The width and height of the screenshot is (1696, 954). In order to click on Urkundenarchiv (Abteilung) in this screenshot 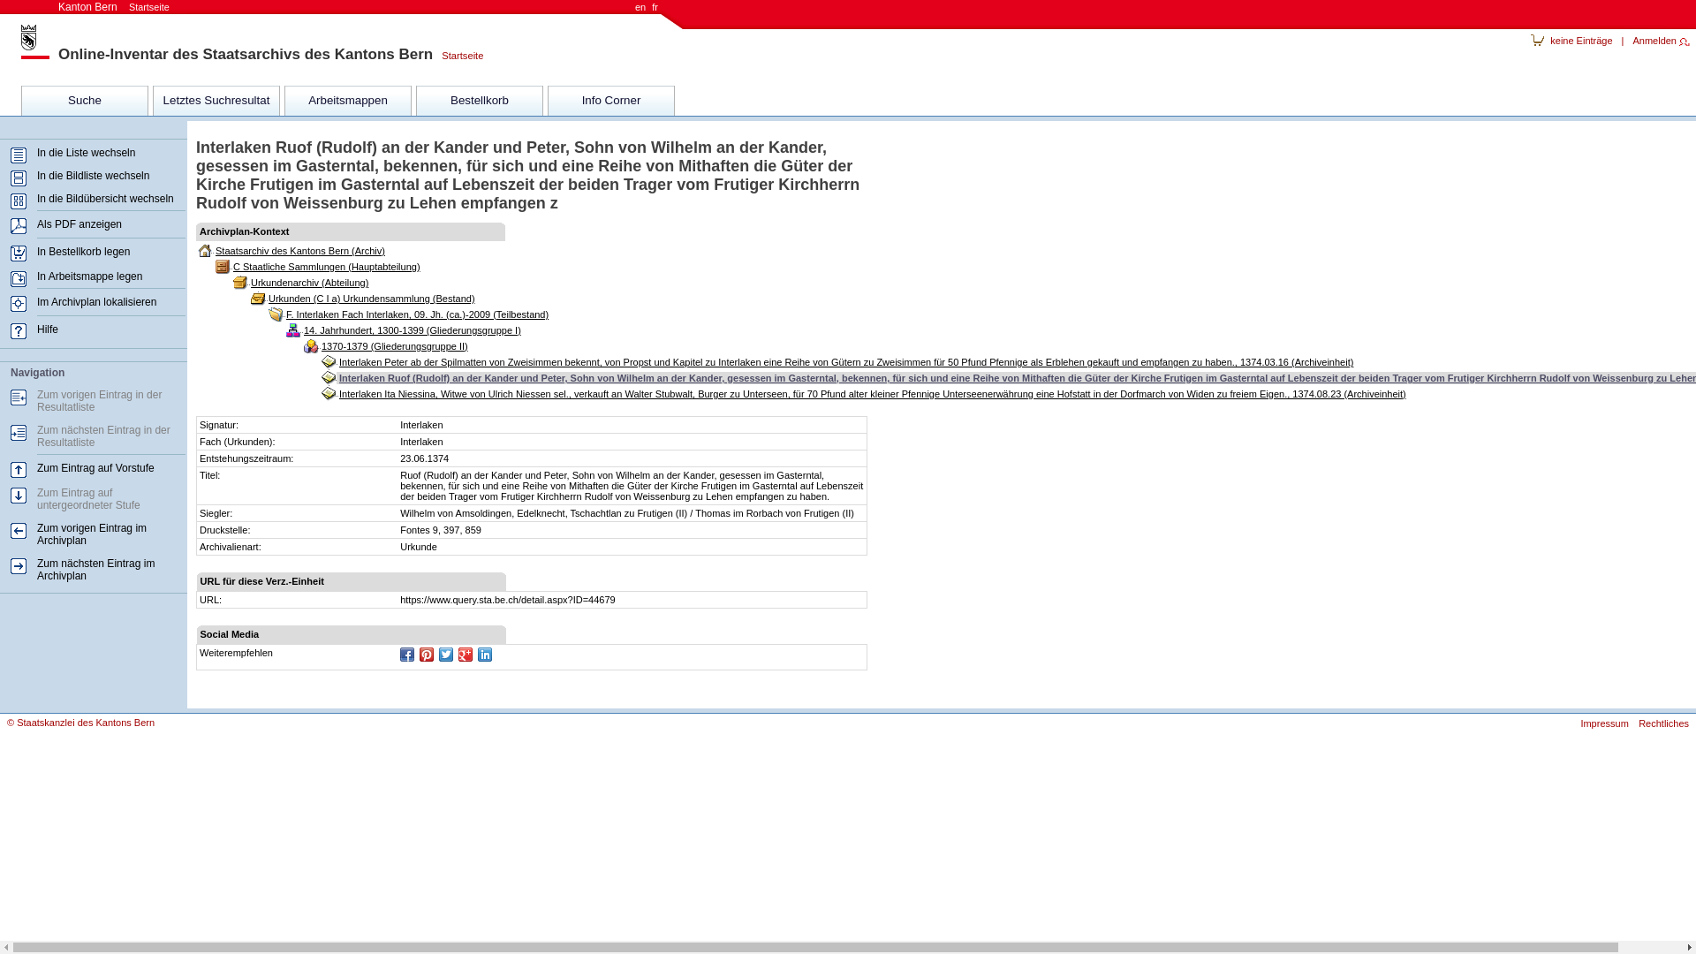, I will do `click(309, 283)`.